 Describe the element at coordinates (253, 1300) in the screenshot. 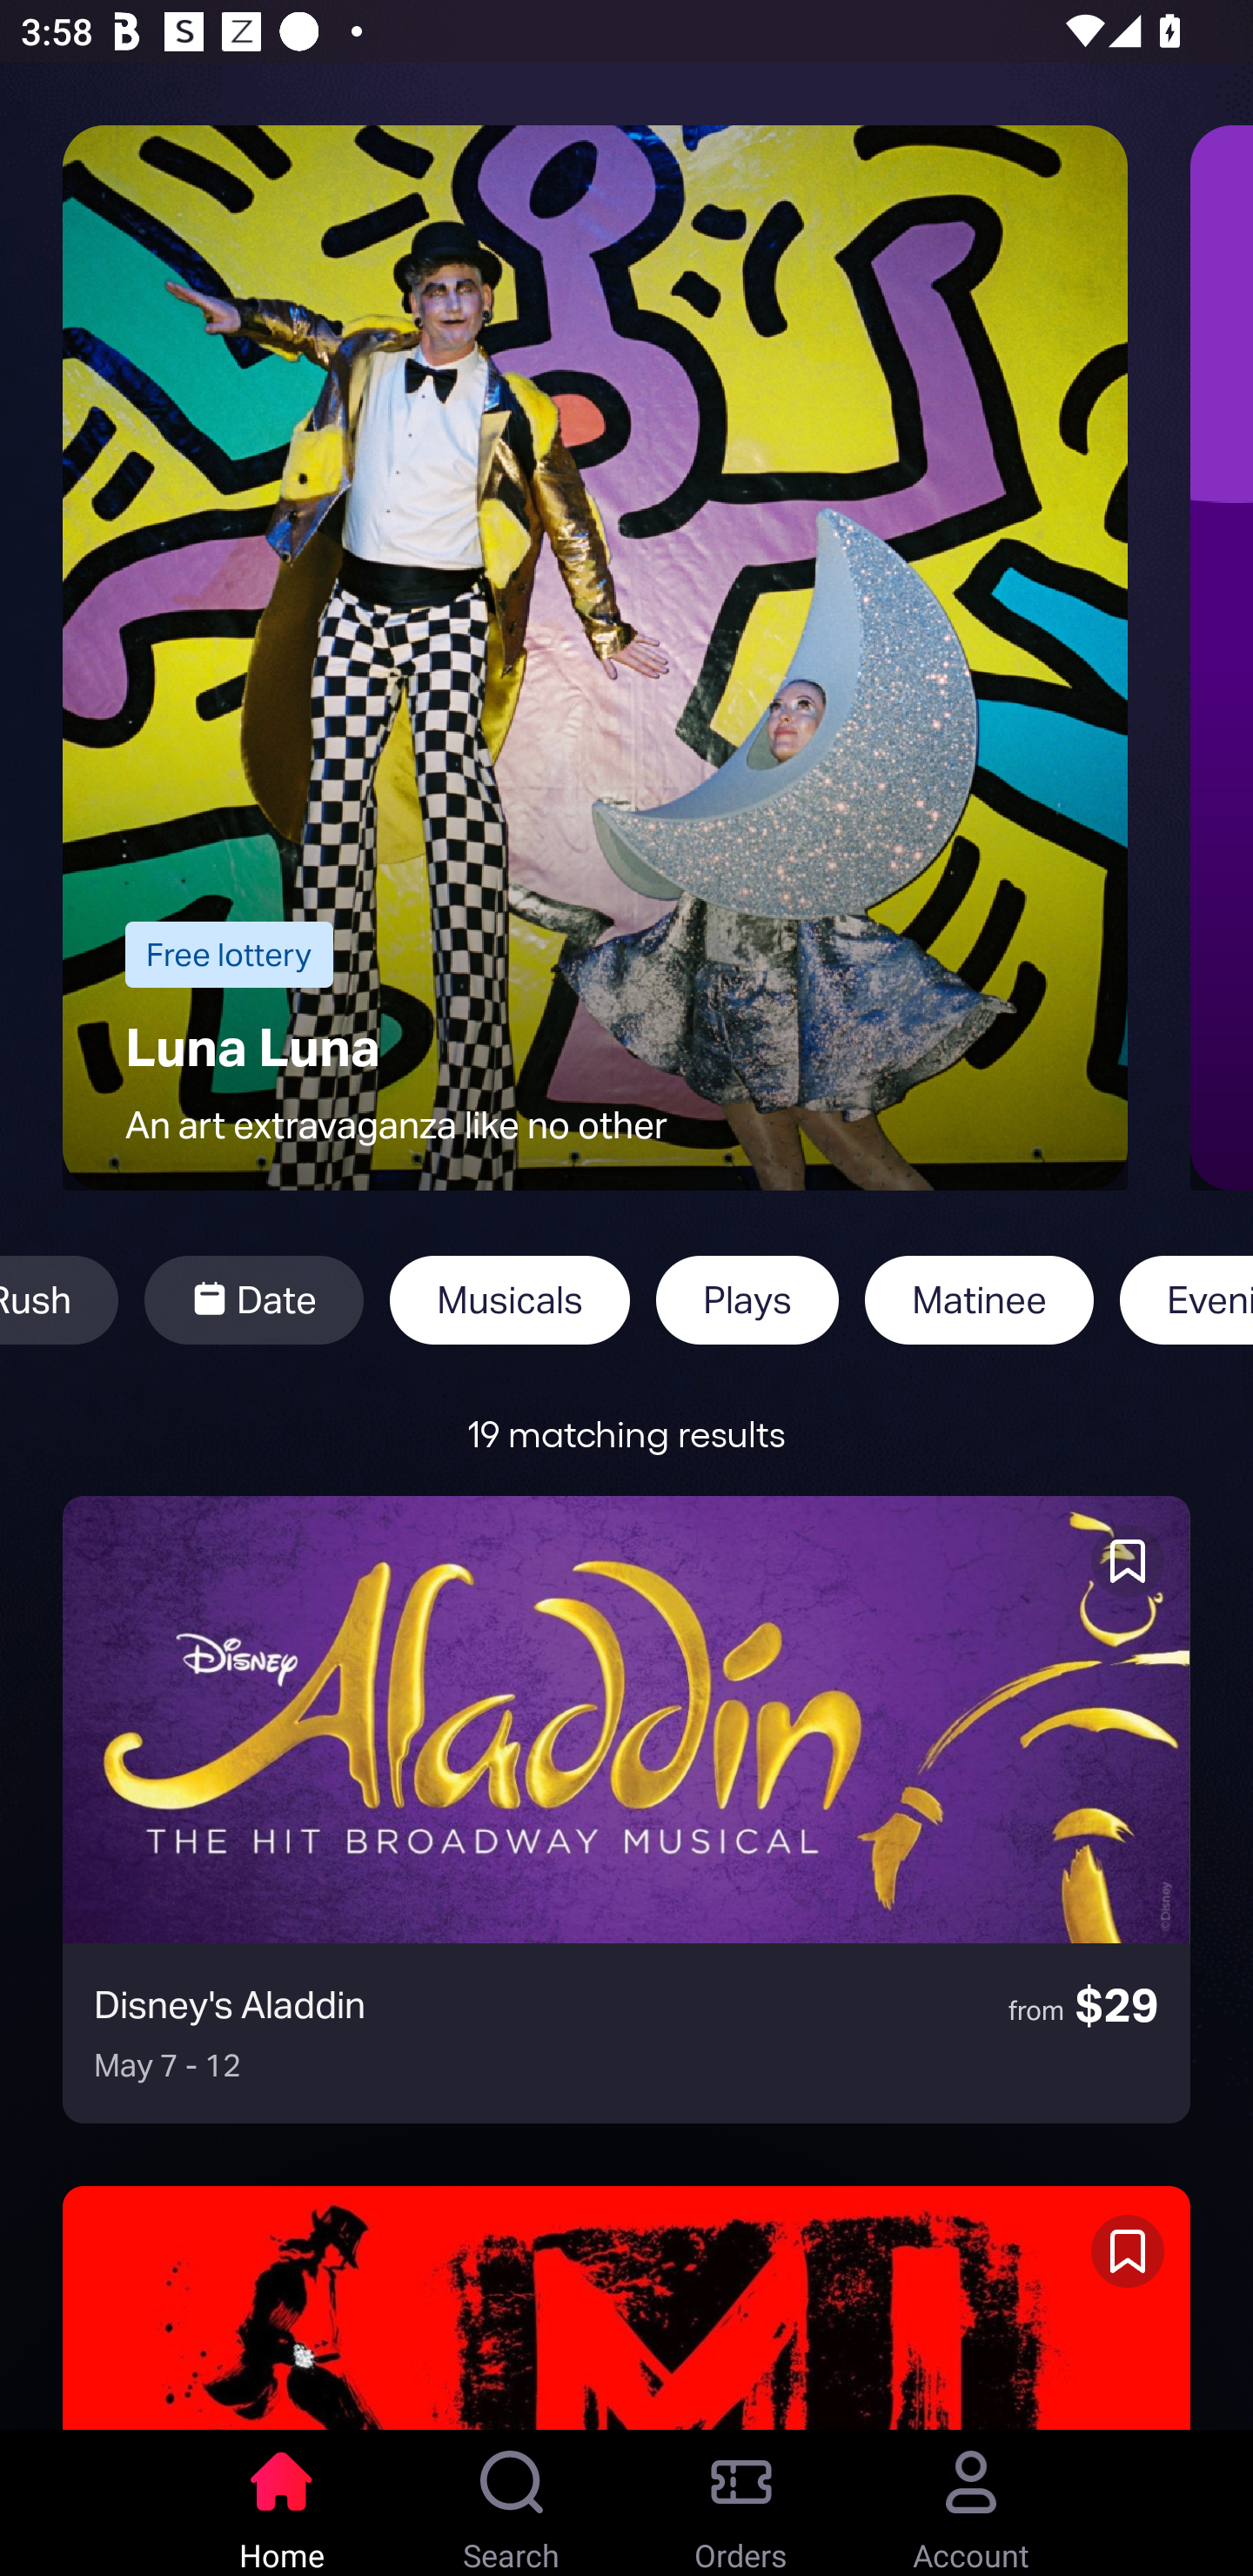

I see `Date` at that location.